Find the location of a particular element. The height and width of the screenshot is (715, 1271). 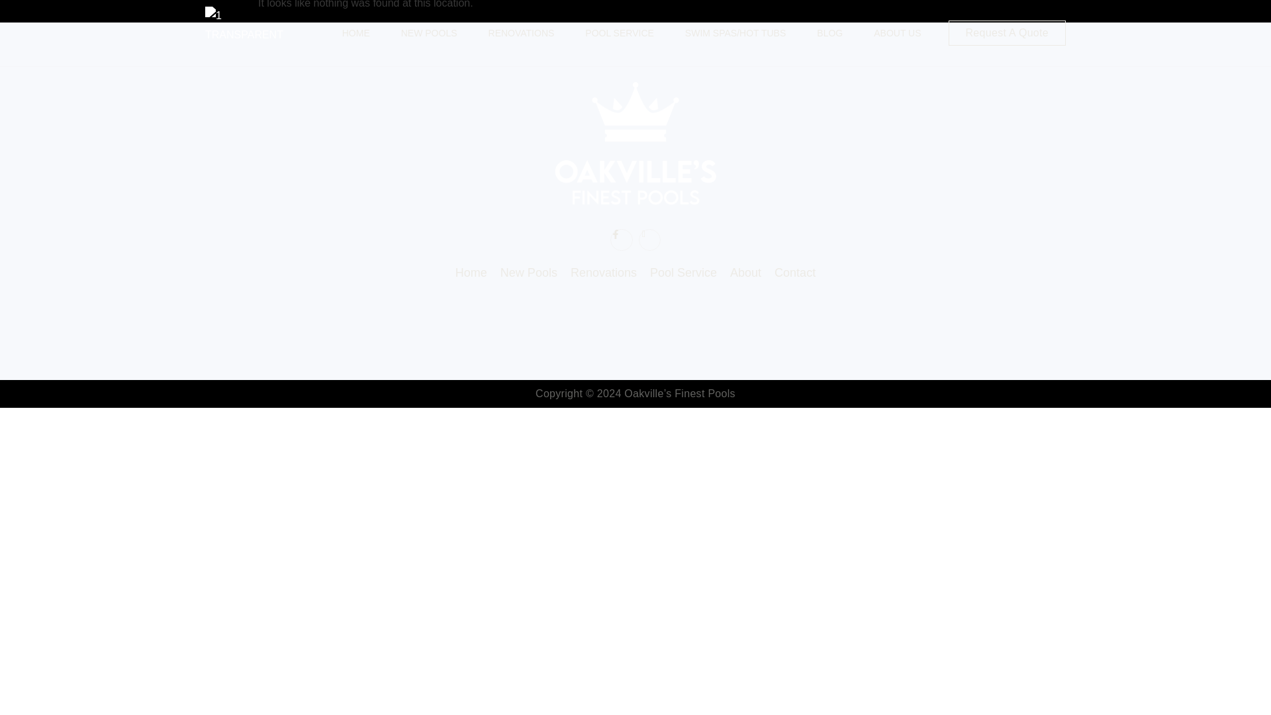

Request A Quote is located at coordinates (1007, 33).